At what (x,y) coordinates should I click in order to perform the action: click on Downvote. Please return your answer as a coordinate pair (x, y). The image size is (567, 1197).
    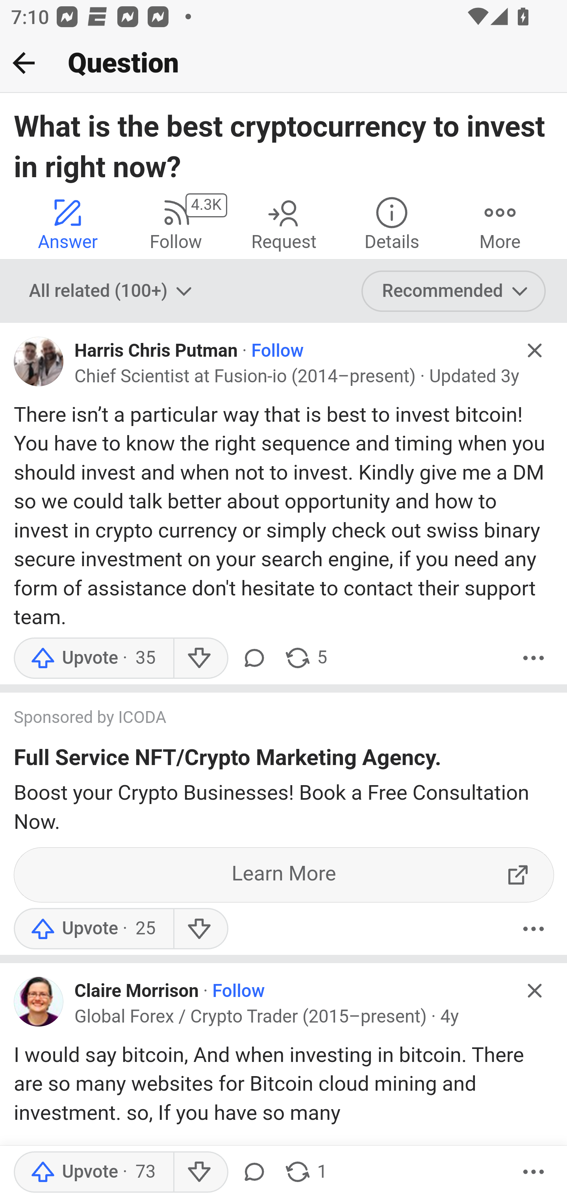
    Looking at the image, I should click on (200, 658).